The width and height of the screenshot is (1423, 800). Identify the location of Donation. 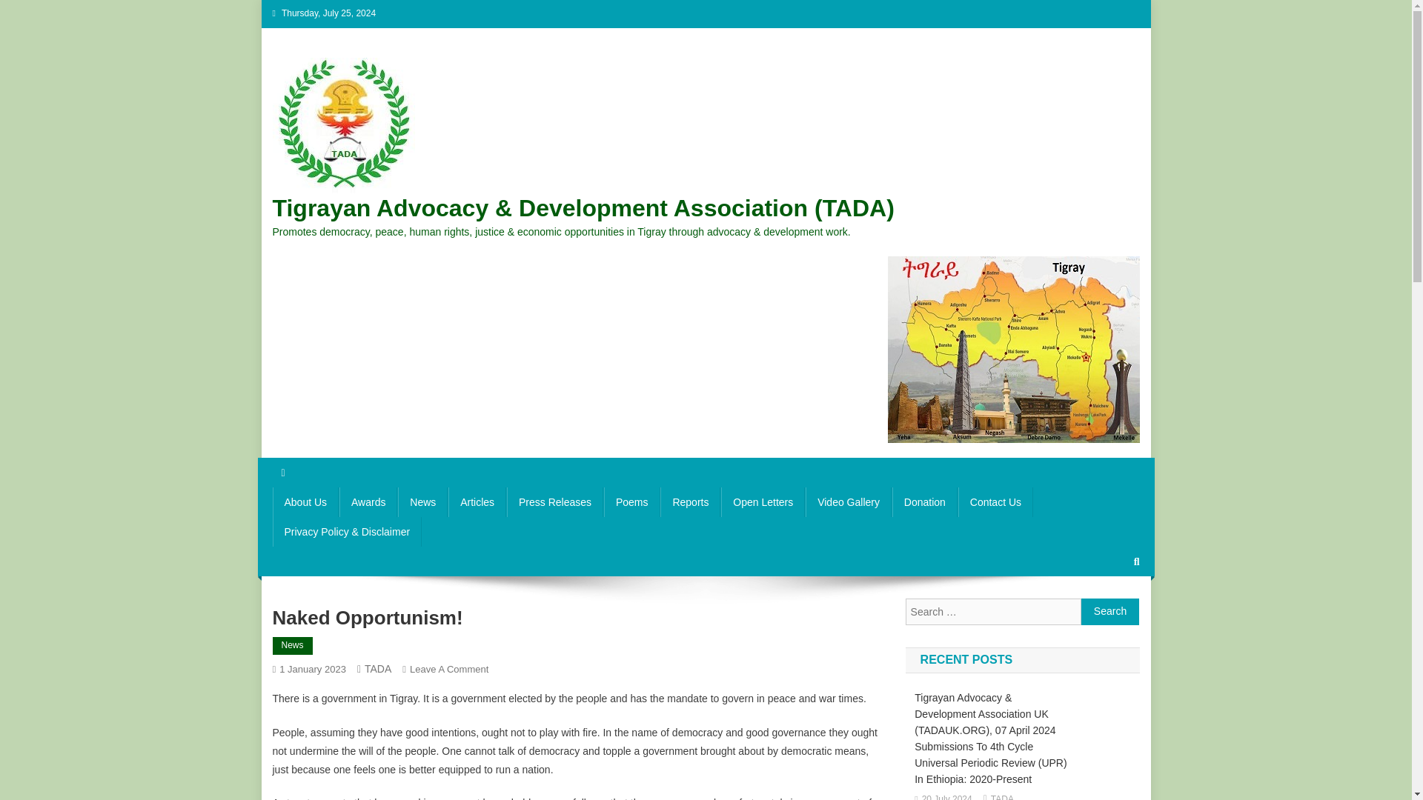
(1110, 611).